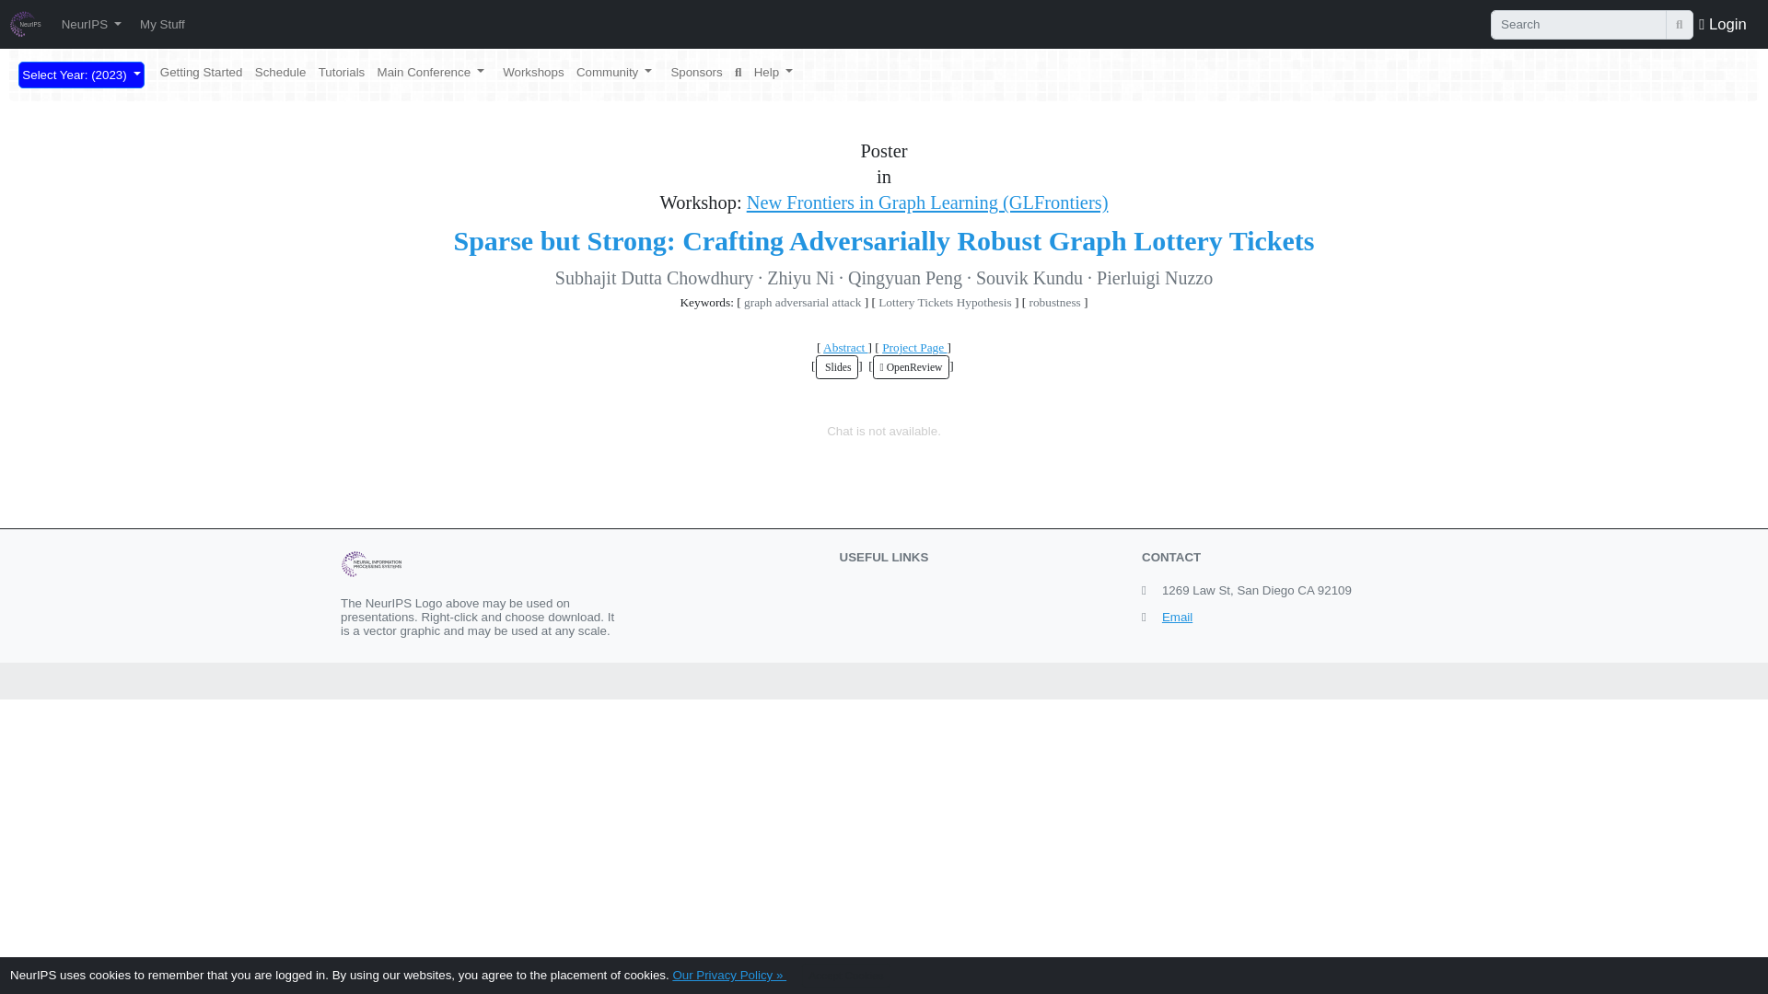 Image resolution: width=1768 pixels, height=994 pixels. What do you see at coordinates (1722, 23) in the screenshot?
I see `Login` at bounding box center [1722, 23].